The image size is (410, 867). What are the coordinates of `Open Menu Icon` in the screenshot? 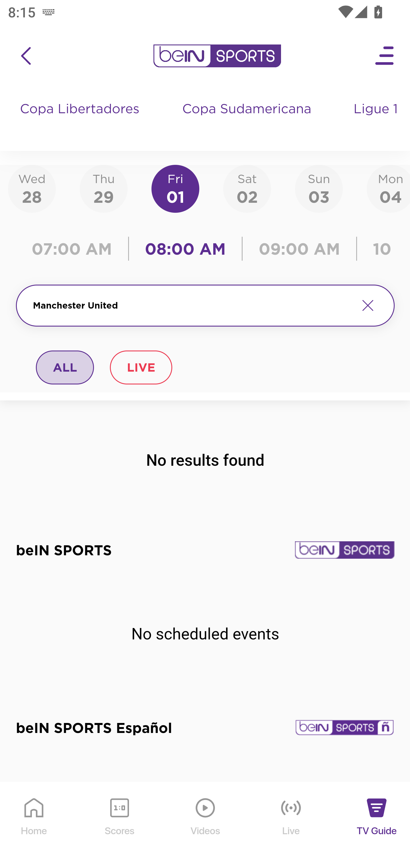 It's located at (385, 56).